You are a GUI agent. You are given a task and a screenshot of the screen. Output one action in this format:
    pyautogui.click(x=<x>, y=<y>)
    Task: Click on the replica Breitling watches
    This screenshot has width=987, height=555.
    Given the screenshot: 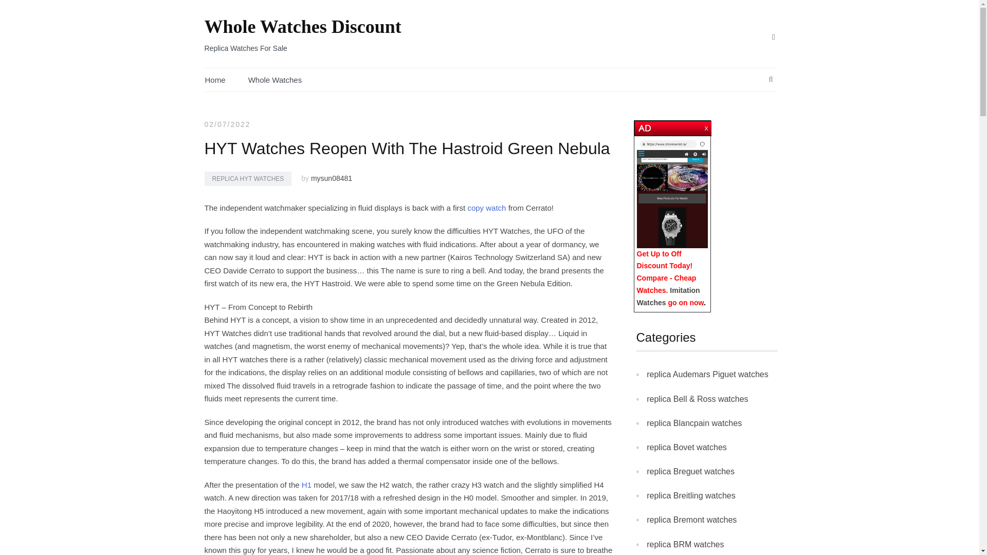 What is the action you would take?
    pyautogui.click(x=691, y=495)
    